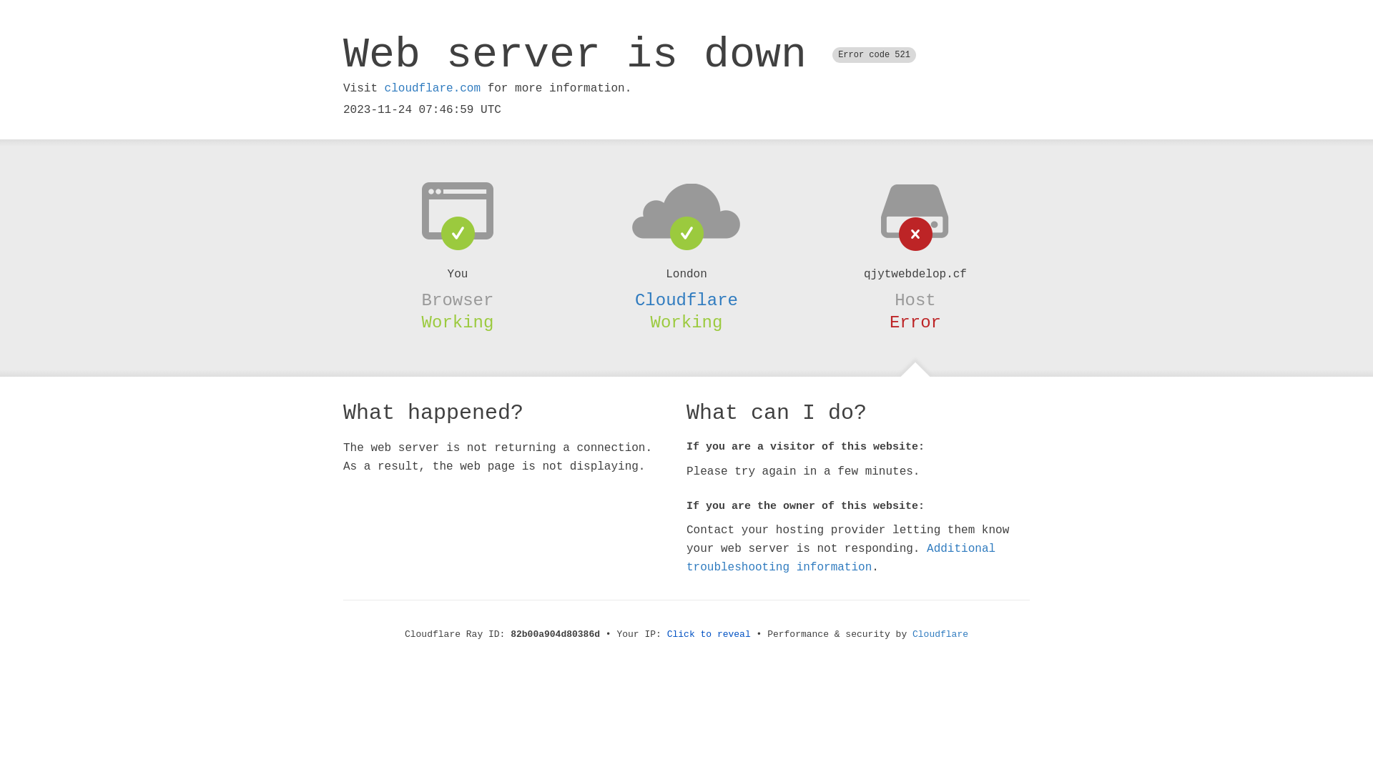 This screenshot has height=772, width=1373. Describe the element at coordinates (433, 89) in the screenshot. I see `cloudflare.com` at that location.